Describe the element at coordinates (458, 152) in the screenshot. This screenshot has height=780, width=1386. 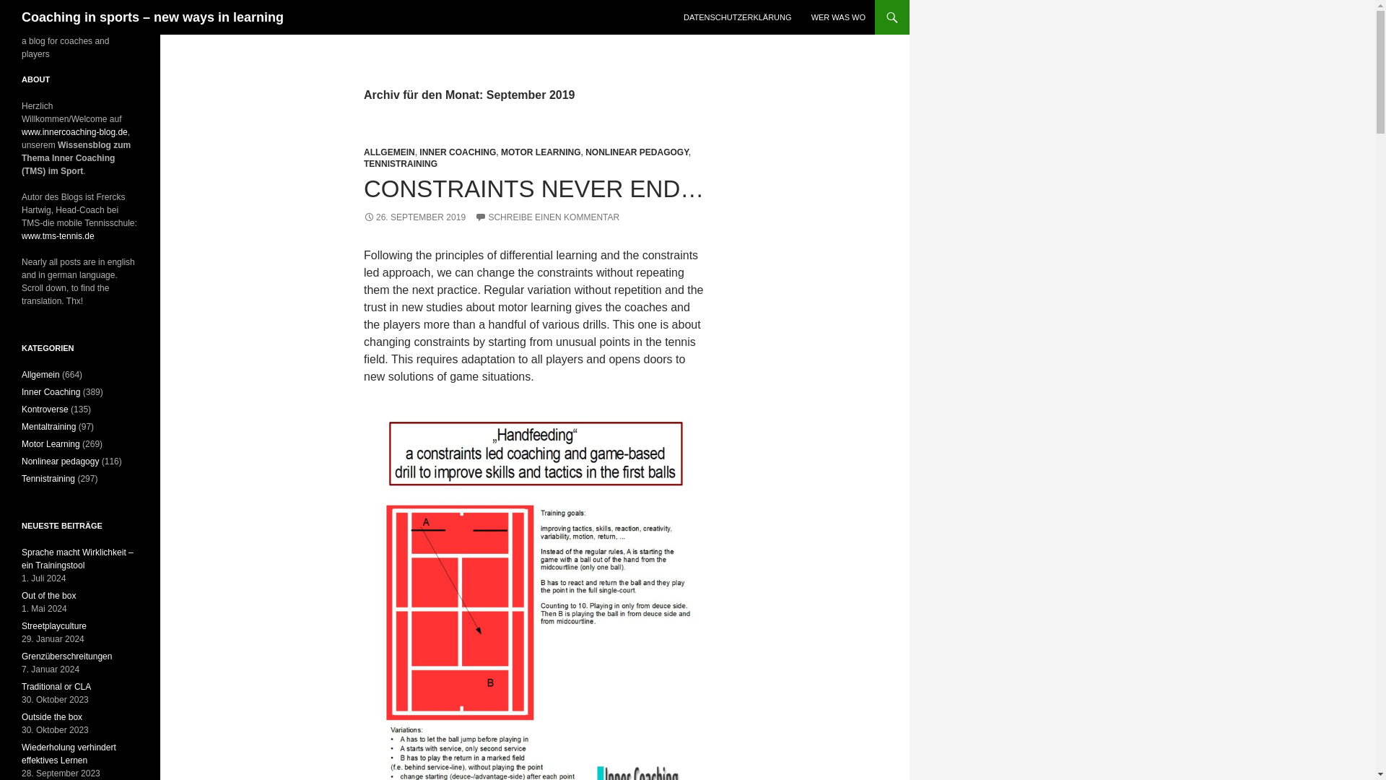
I see `INNER COACHING` at that location.